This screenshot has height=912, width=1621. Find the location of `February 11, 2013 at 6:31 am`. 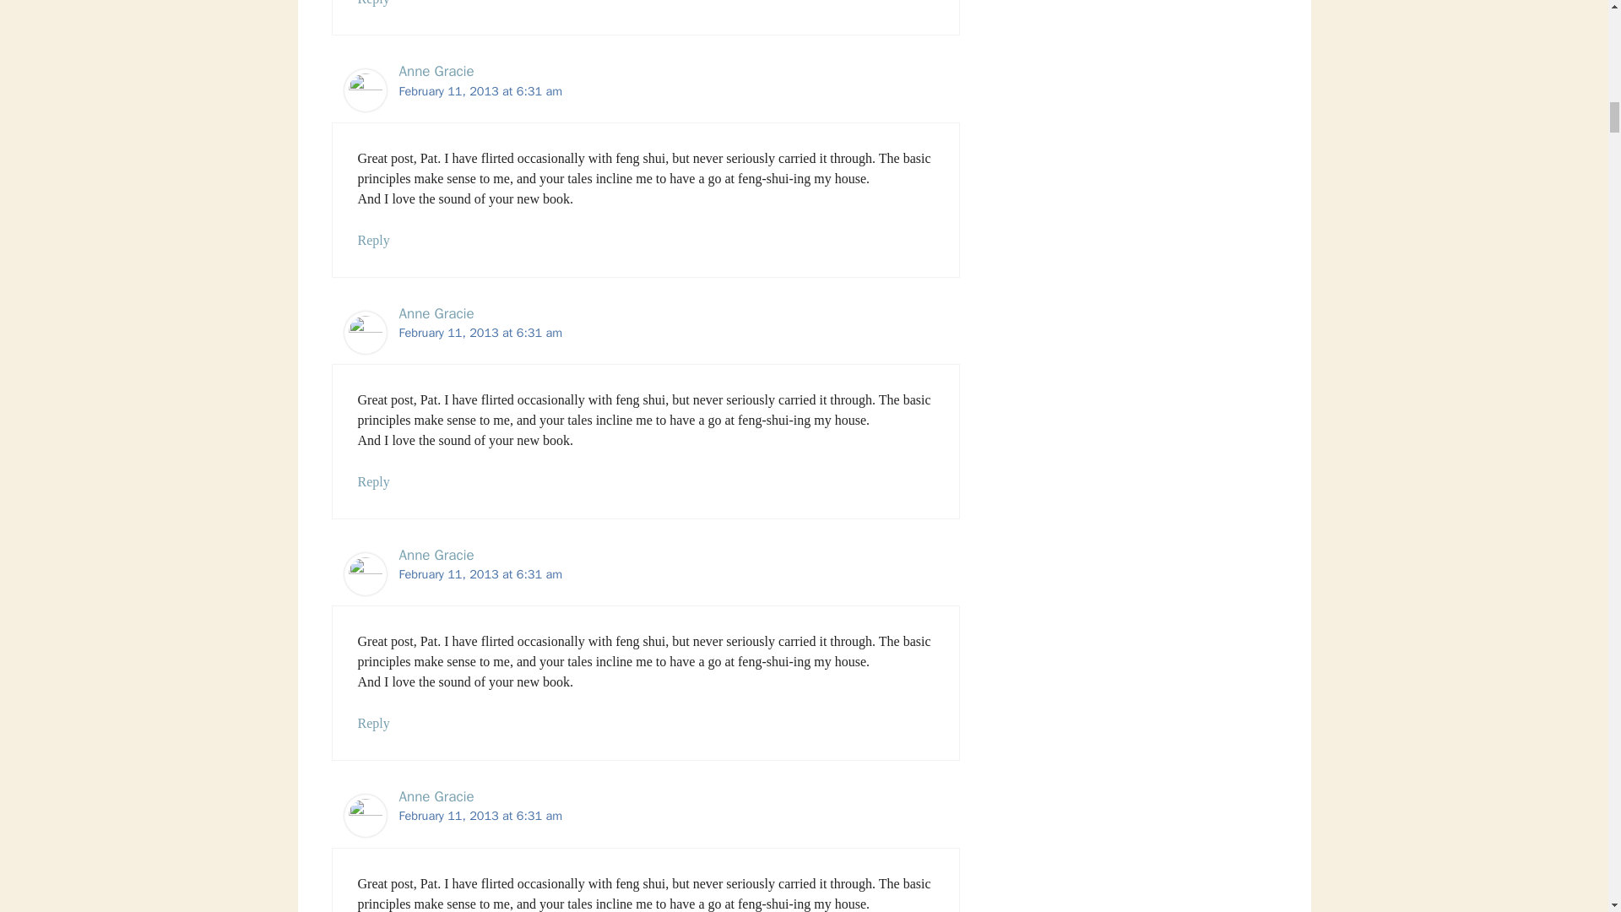

February 11, 2013 at 6:31 am is located at coordinates (480, 91).